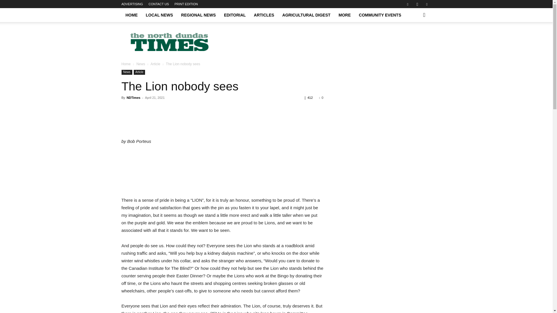 This screenshot has height=313, width=557. Describe the element at coordinates (131, 15) in the screenshot. I see `HOME` at that location.